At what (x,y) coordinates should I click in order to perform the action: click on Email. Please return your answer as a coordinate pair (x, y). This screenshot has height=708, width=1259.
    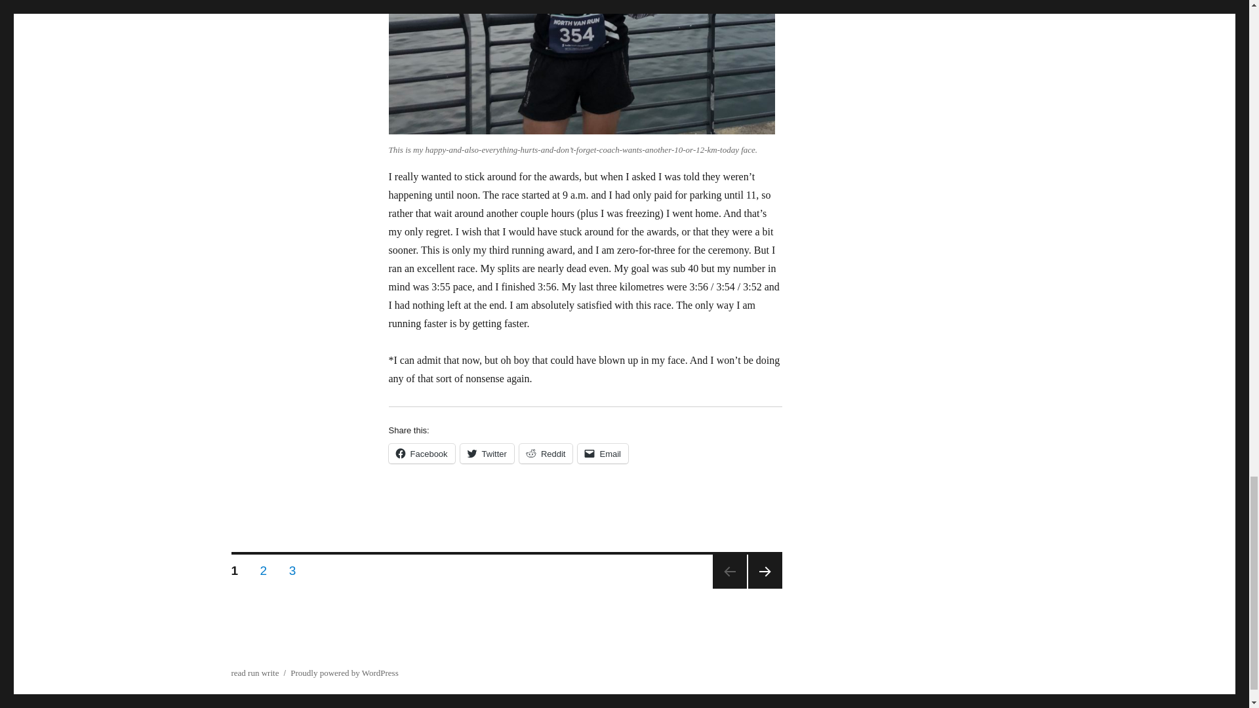
    Looking at the image, I should click on (264, 568).